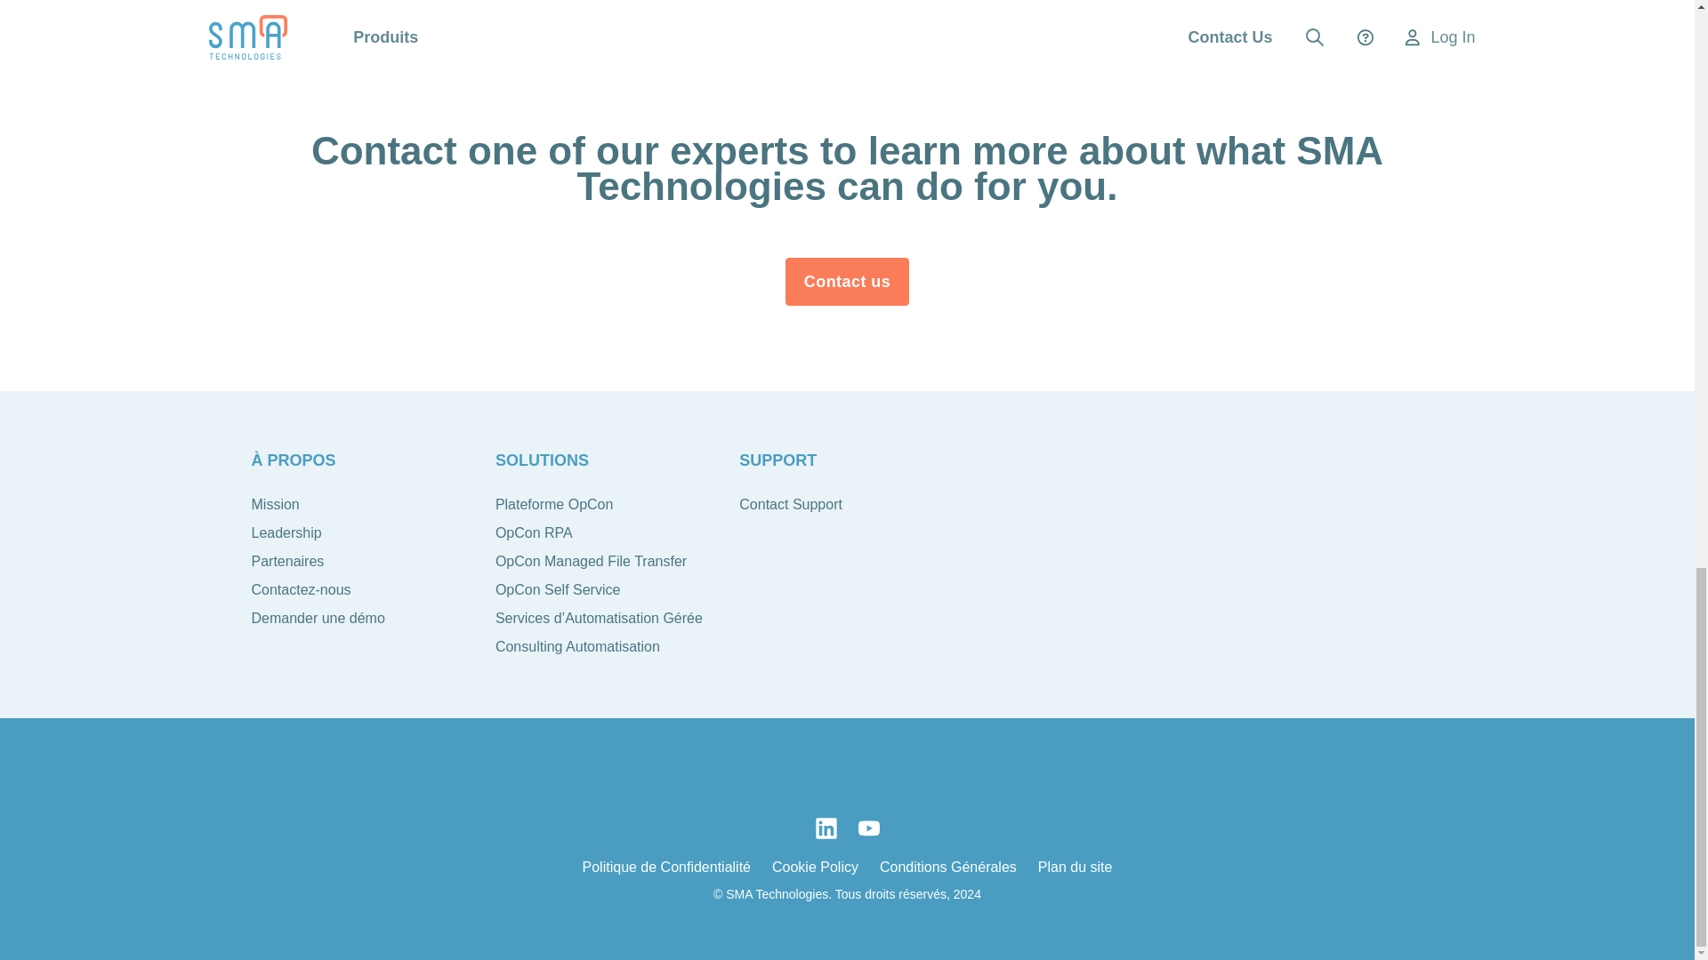 This screenshot has height=960, width=1708. What do you see at coordinates (301, 590) in the screenshot?
I see `Contactez-nous` at bounding box center [301, 590].